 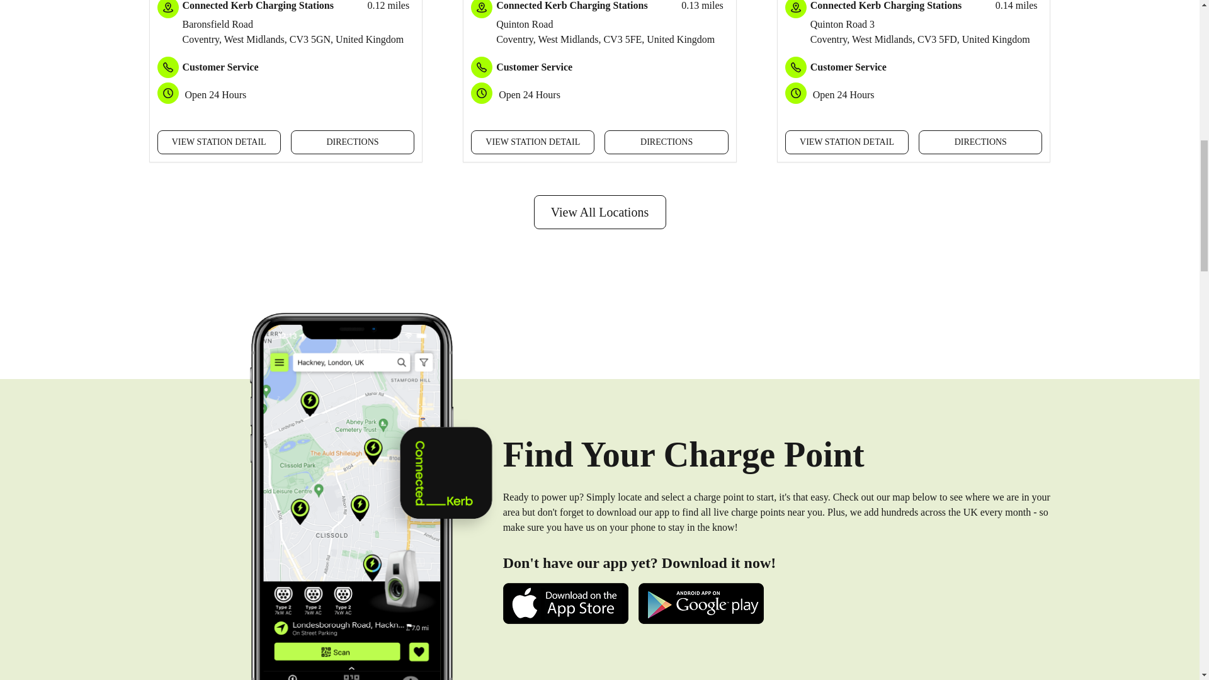 I want to click on VIEW STATION DETAIL, so click(x=533, y=142).